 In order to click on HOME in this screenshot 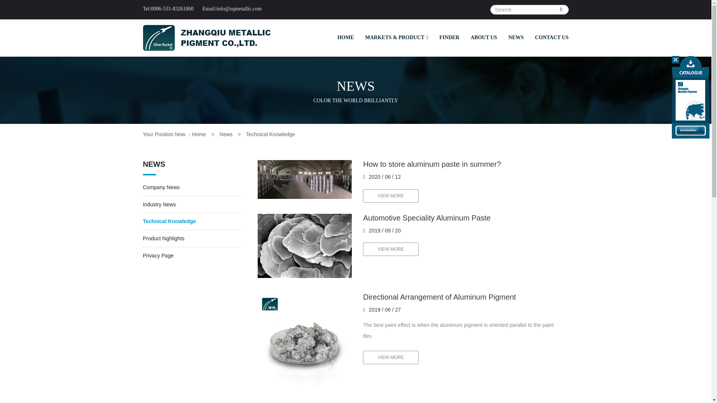, I will do `click(345, 37)`.